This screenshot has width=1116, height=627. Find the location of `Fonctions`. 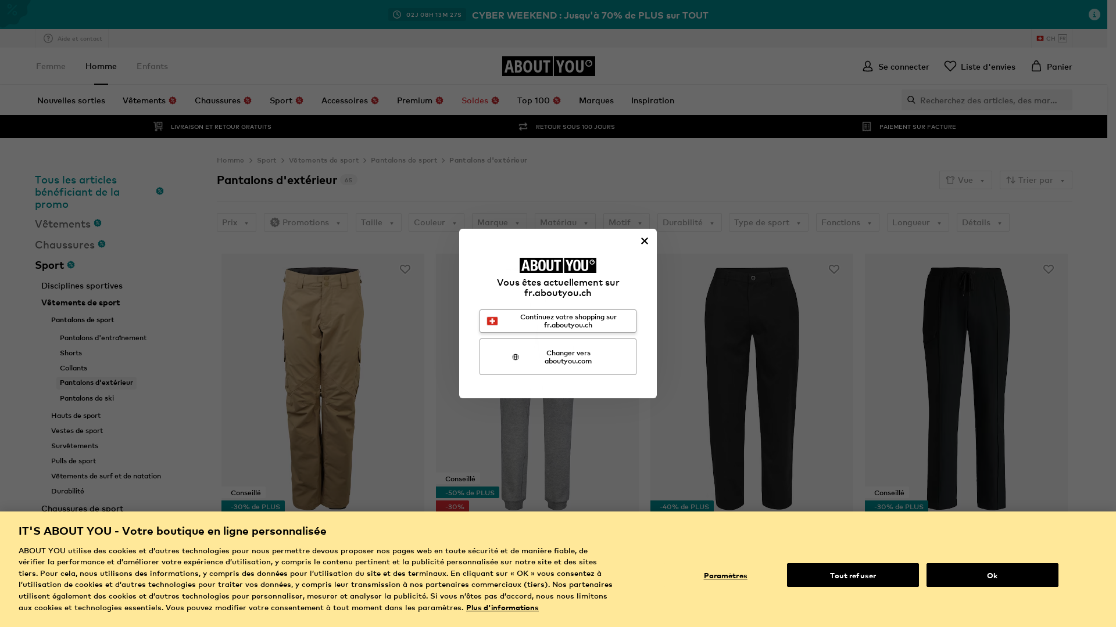

Fonctions is located at coordinates (847, 222).